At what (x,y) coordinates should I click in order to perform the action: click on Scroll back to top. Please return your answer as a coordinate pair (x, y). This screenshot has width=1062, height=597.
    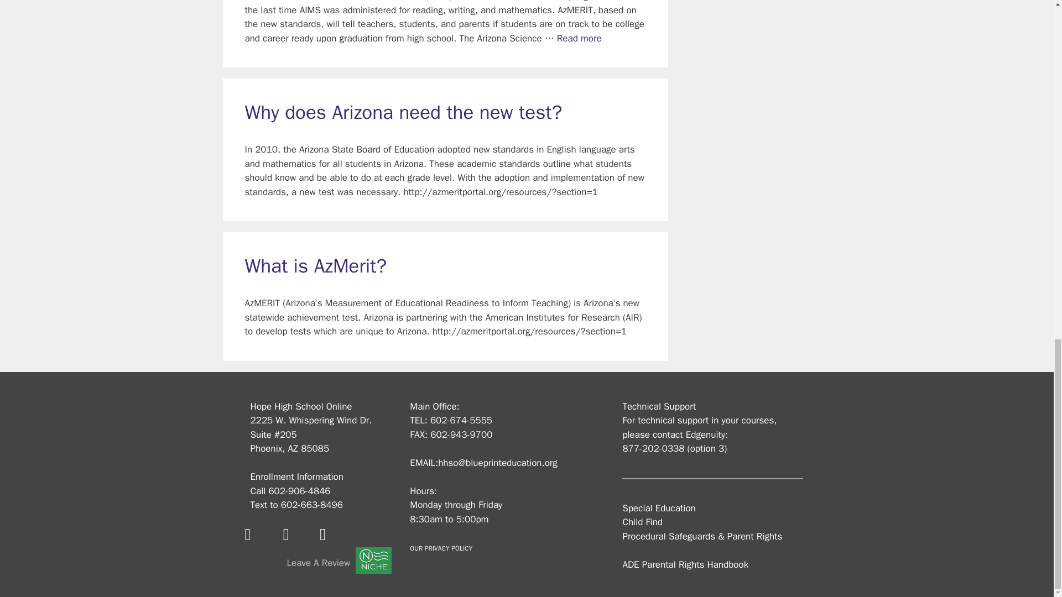
    Looking at the image, I should click on (1026, 329).